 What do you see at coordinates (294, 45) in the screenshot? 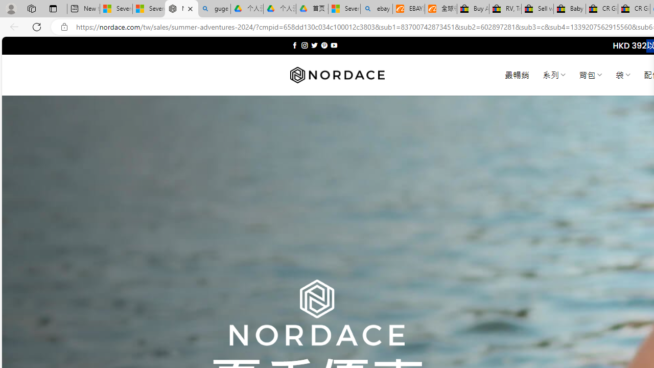
I see `Follow on Facebook` at bounding box center [294, 45].